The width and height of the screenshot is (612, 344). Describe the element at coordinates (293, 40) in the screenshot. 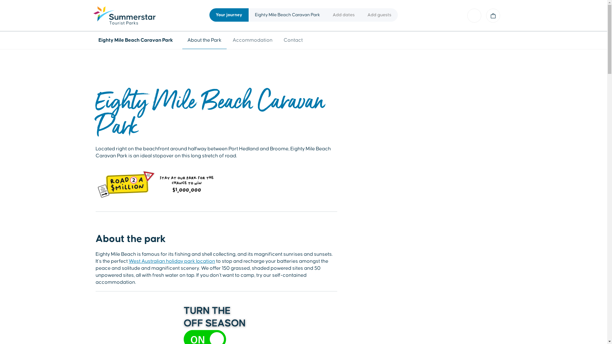

I see `Contact` at that location.